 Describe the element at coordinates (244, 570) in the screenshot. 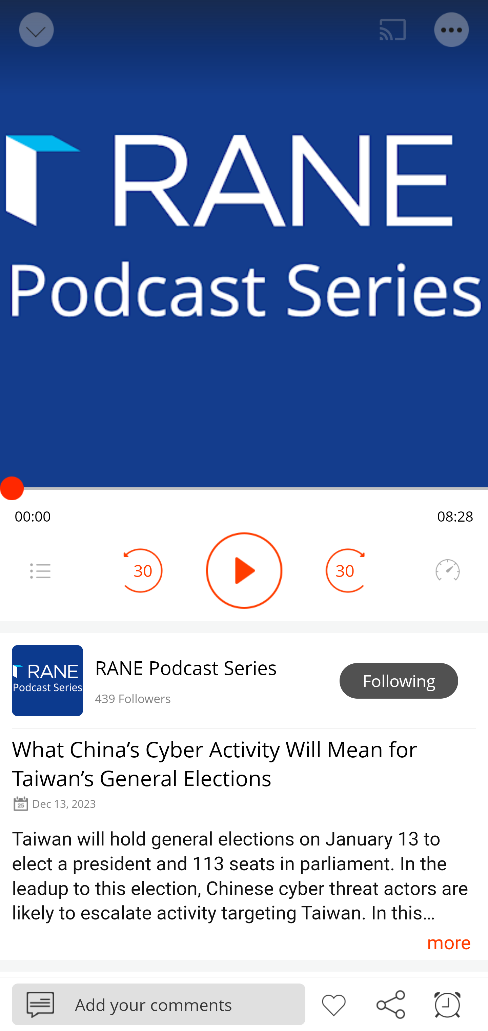

I see `Play` at that location.